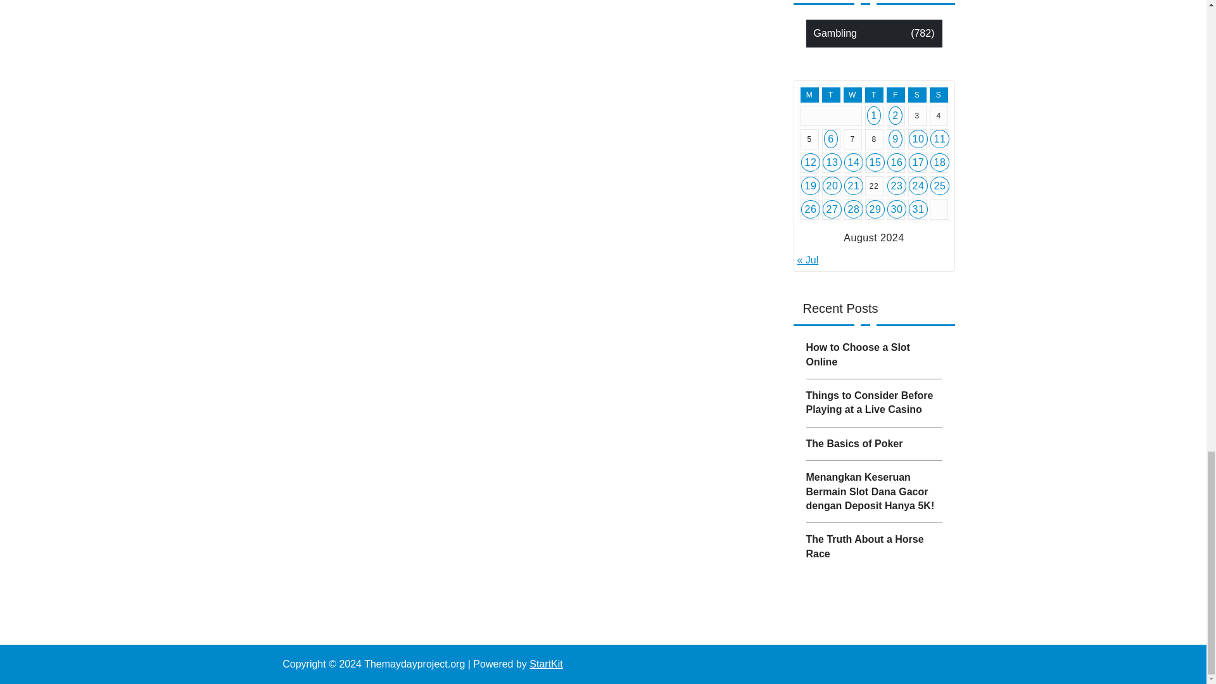  I want to click on Sunday, so click(939, 95).